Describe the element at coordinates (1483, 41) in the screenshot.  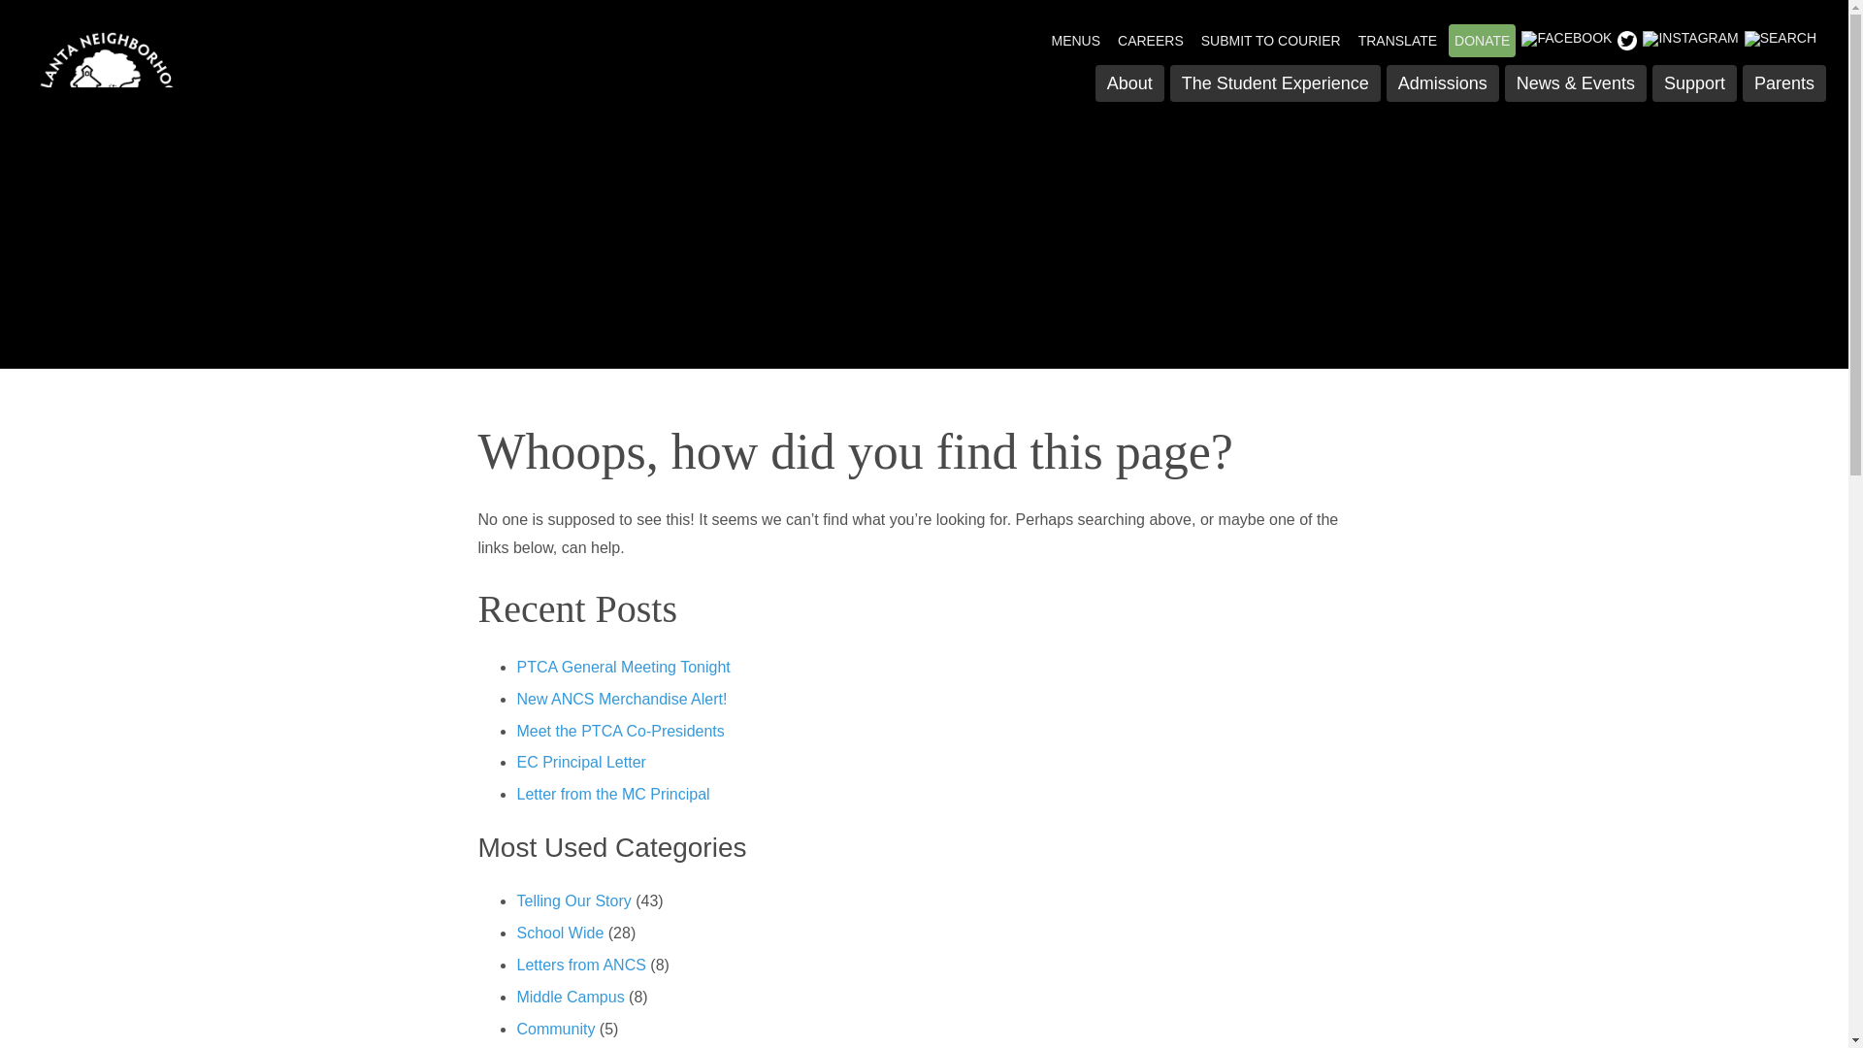
I see `DONATE` at that location.